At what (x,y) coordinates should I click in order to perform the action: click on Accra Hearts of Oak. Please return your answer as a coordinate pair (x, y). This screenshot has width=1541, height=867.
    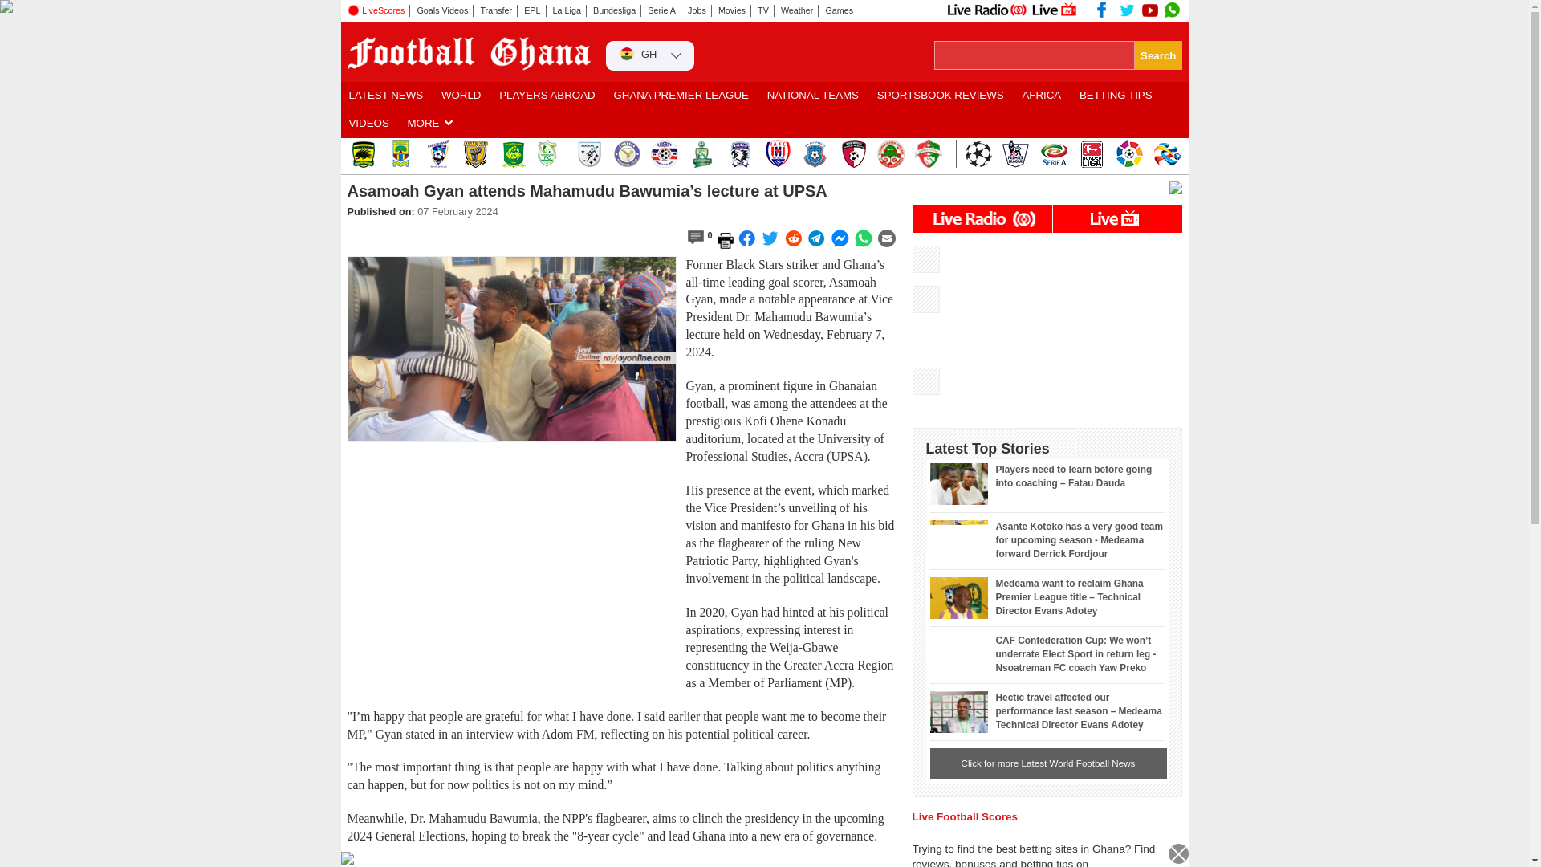
    Looking at the image, I should click on (400, 154).